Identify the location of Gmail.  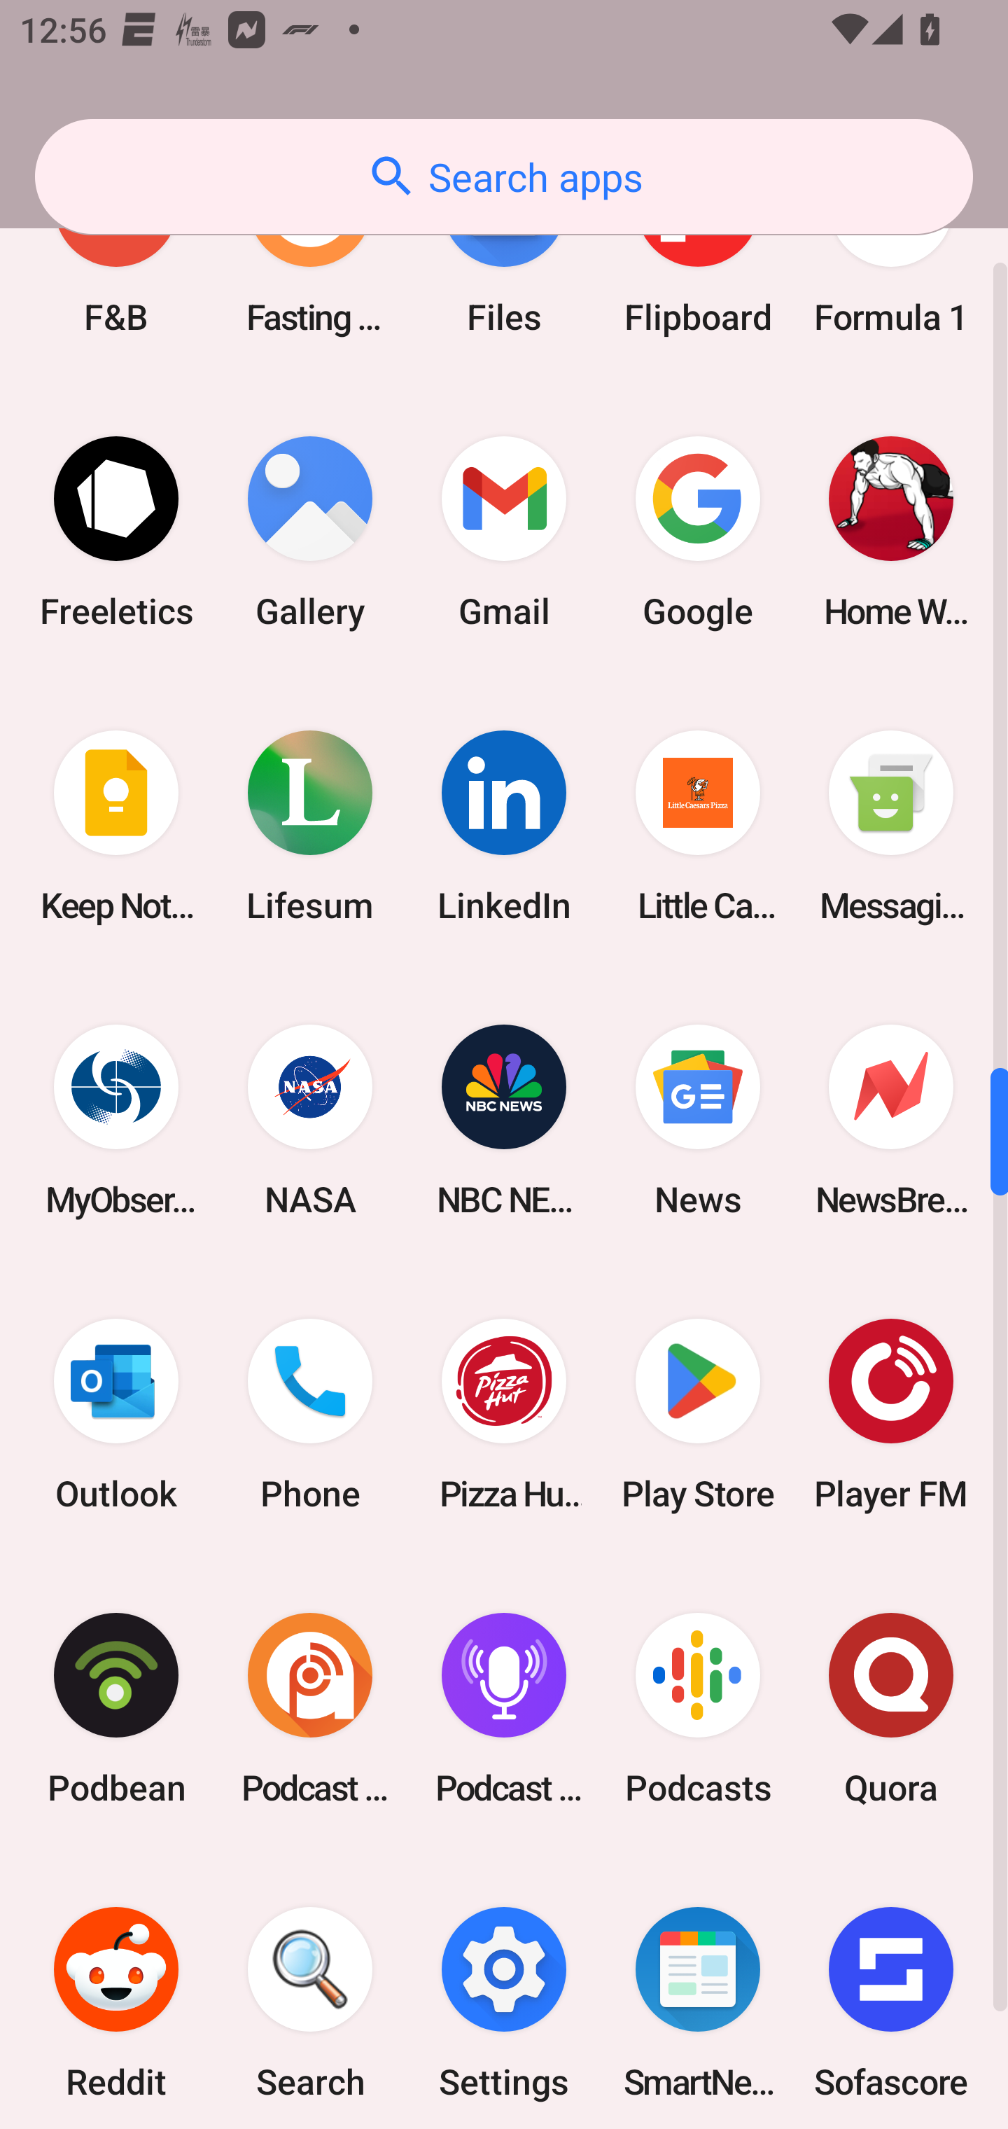
(504, 532).